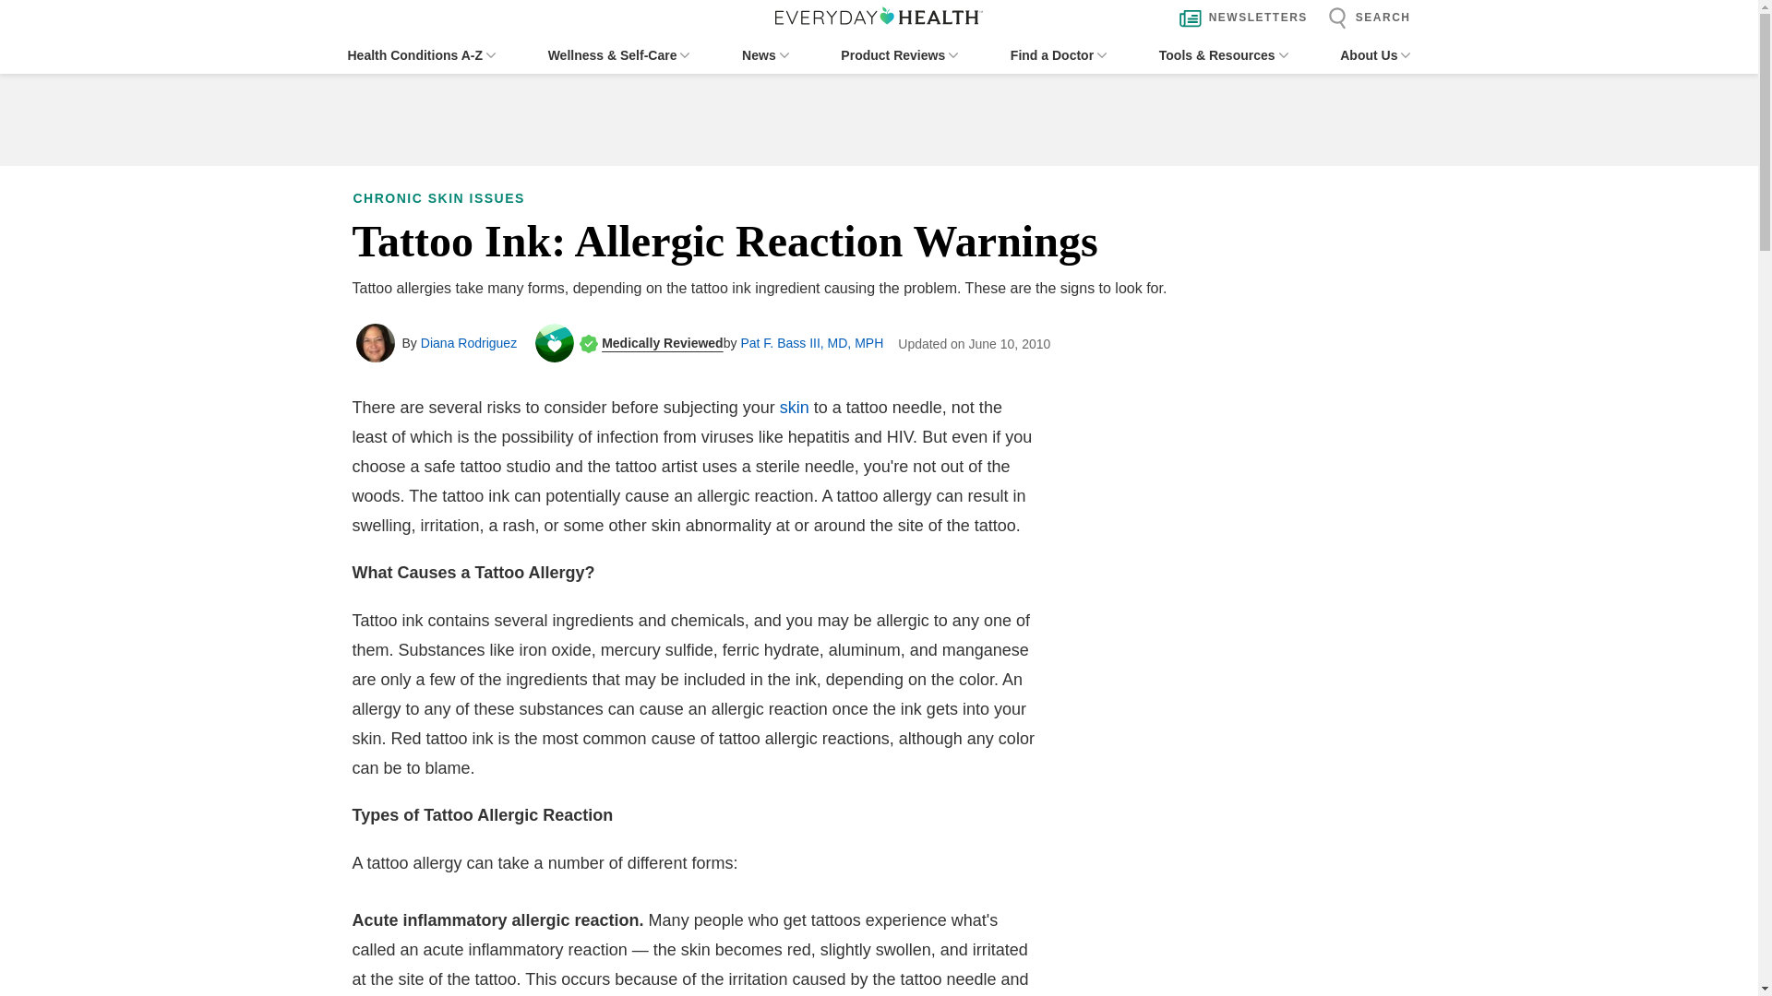 The image size is (1772, 996). What do you see at coordinates (1058, 55) in the screenshot?
I see `Find a Doctor` at bounding box center [1058, 55].